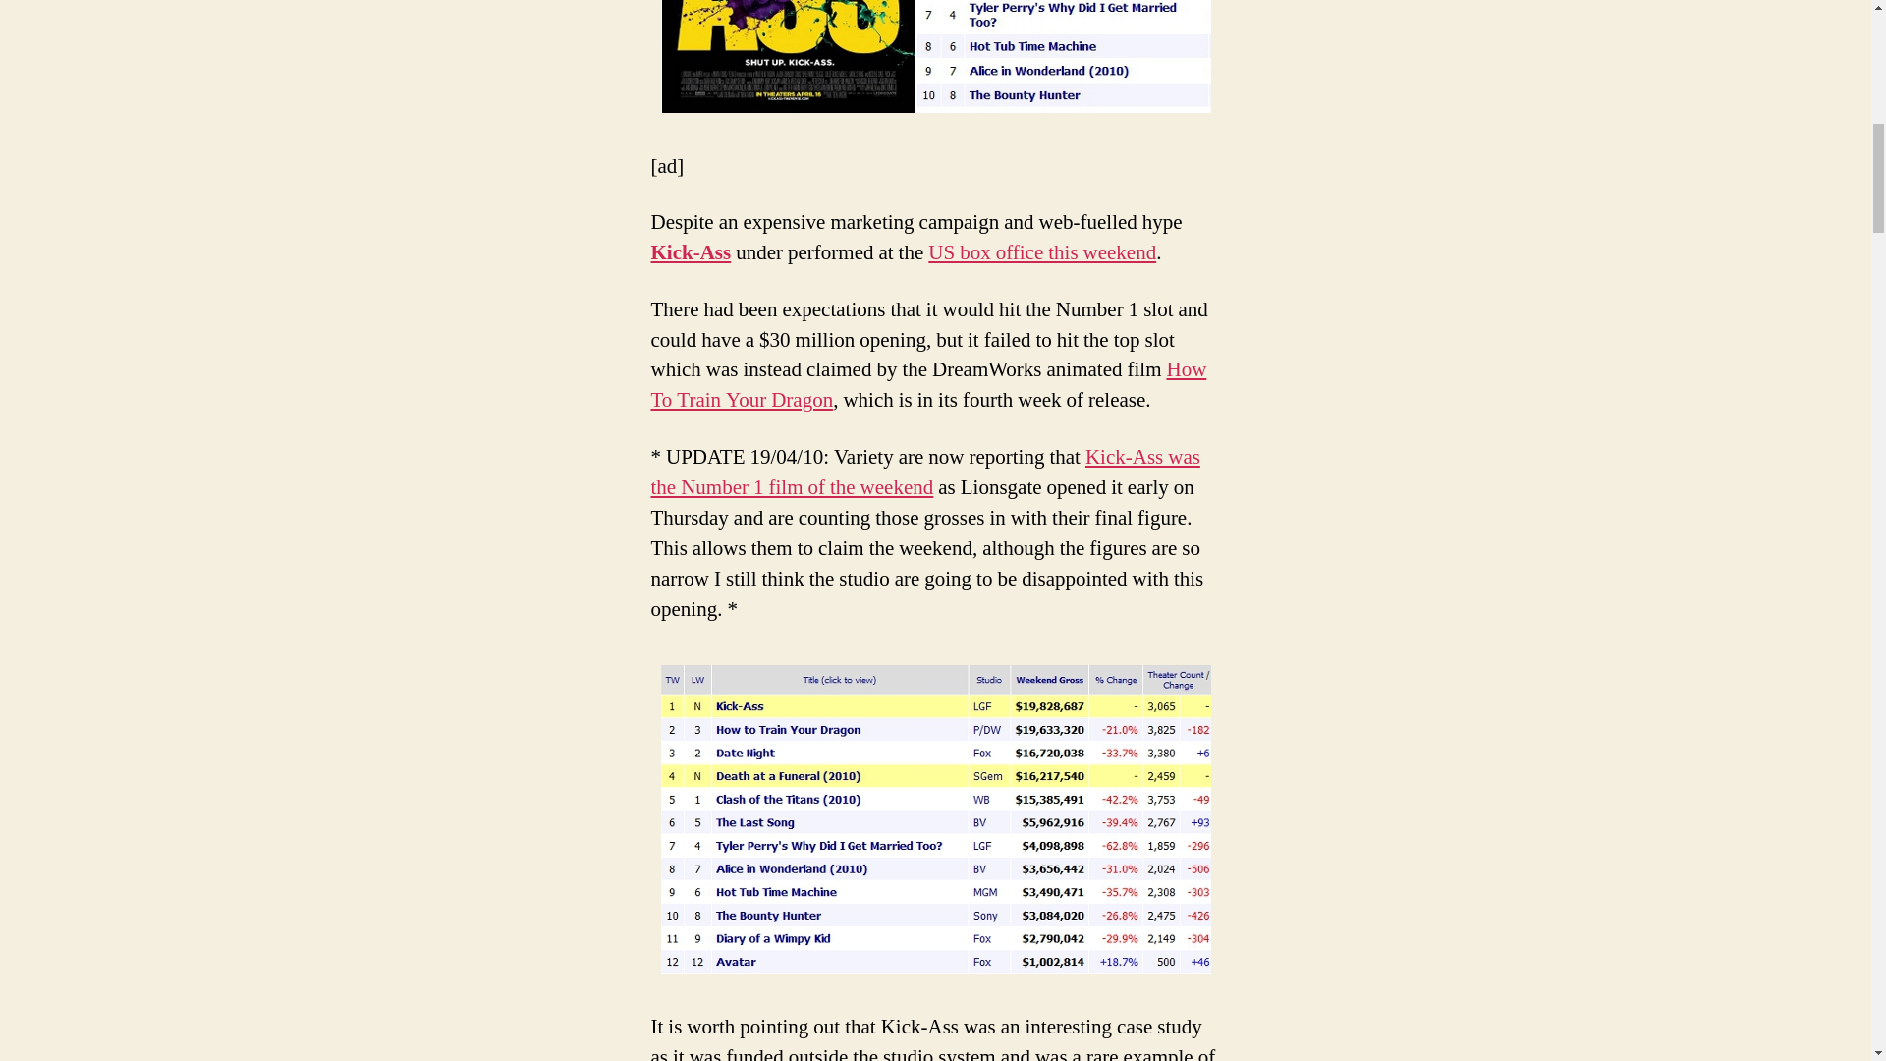  What do you see at coordinates (925, 472) in the screenshot?
I see `Kick-Ass was the Number 1 film of the weekend` at bounding box center [925, 472].